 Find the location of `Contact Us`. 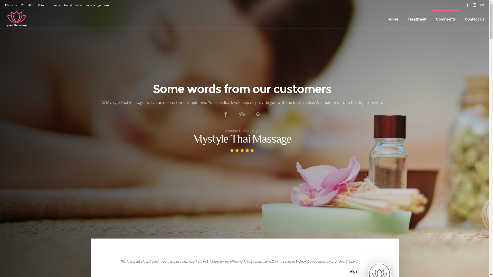

Contact Us is located at coordinates (475, 19).